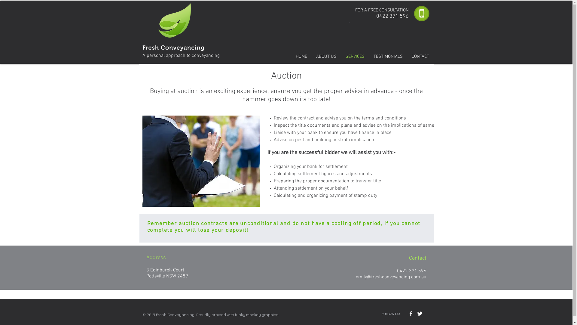 The width and height of the screenshot is (577, 325). Describe the element at coordinates (301, 57) in the screenshot. I see `HOME` at that location.